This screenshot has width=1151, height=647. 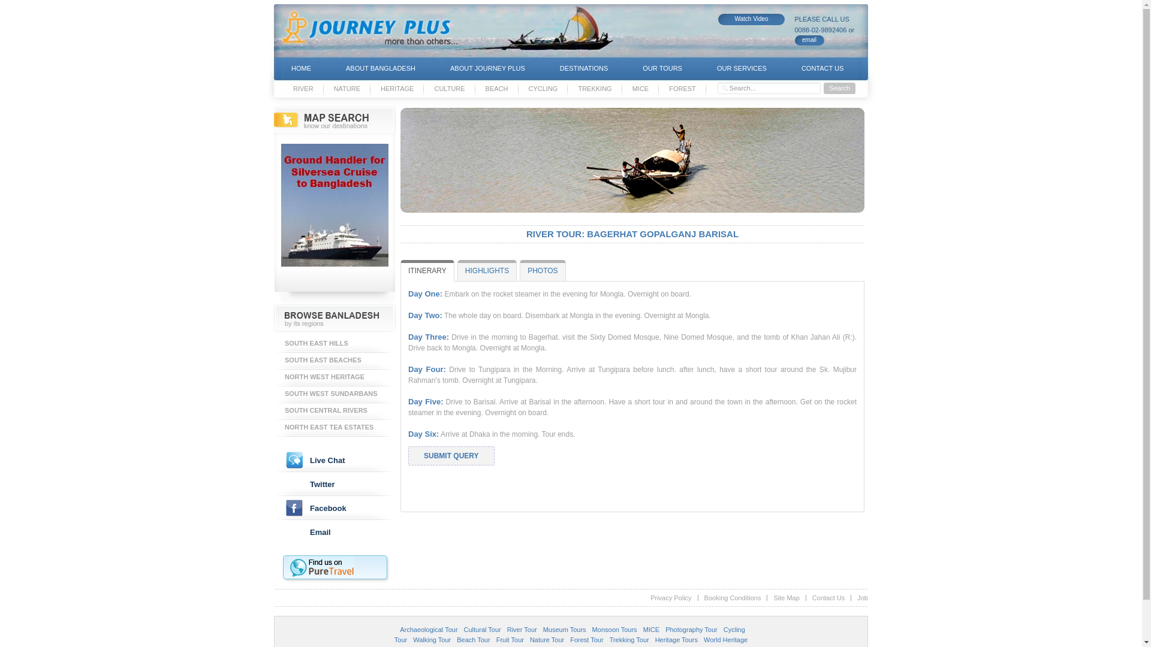 What do you see at coordinates (448, 89) in the screenshot?
I see `CULTURE` at bounding box center [448, 89].